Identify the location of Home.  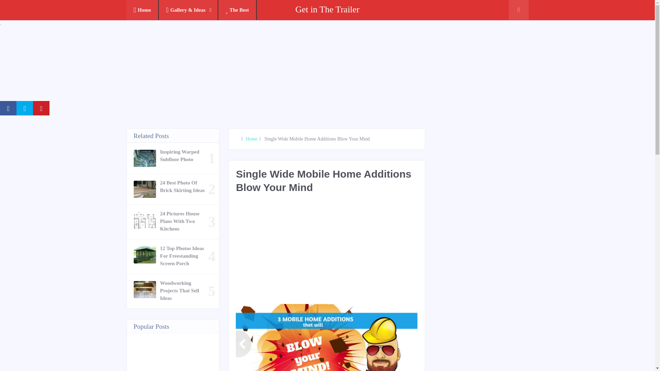
(251, 139).